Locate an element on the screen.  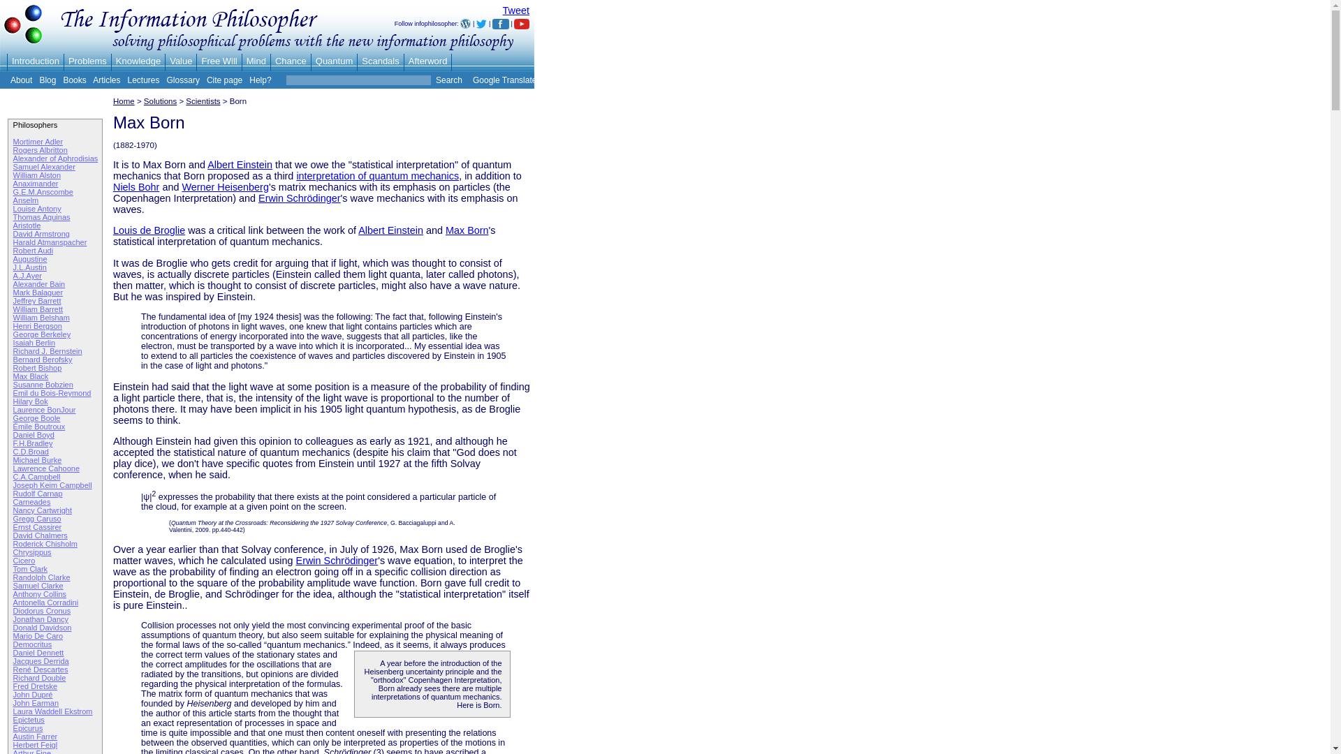
Afterword is located at coordinates (428, 61).